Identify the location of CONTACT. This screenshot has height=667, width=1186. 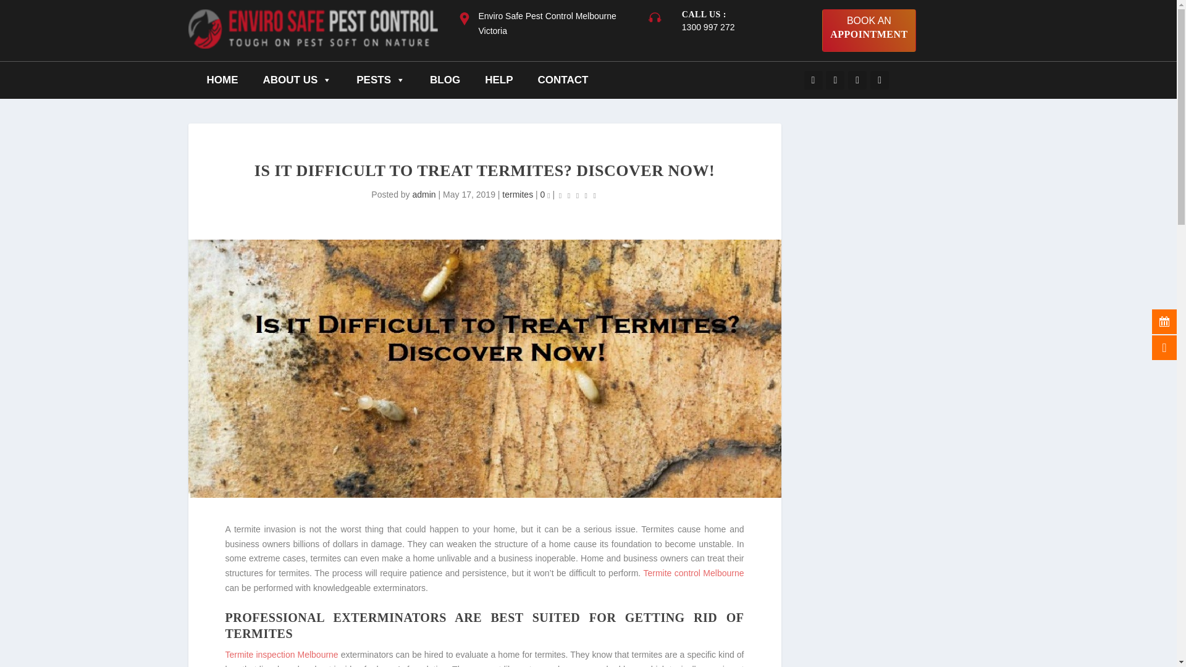
(222, 80).